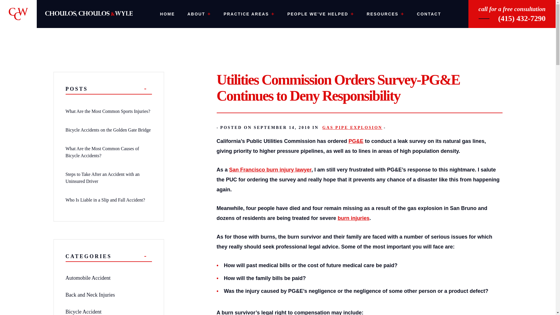 The width and height of the screenshot is (560, 315). I want to click on What Are the Most Common Causes of Bicycle Accidents?, so click(102, 152).